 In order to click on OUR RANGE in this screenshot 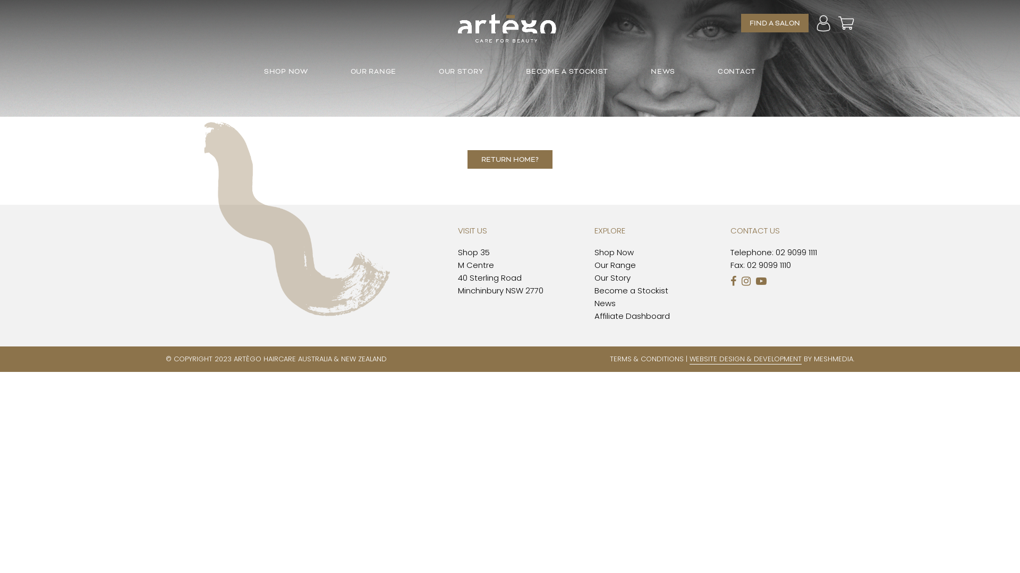, I will do `click(373, 72)`.